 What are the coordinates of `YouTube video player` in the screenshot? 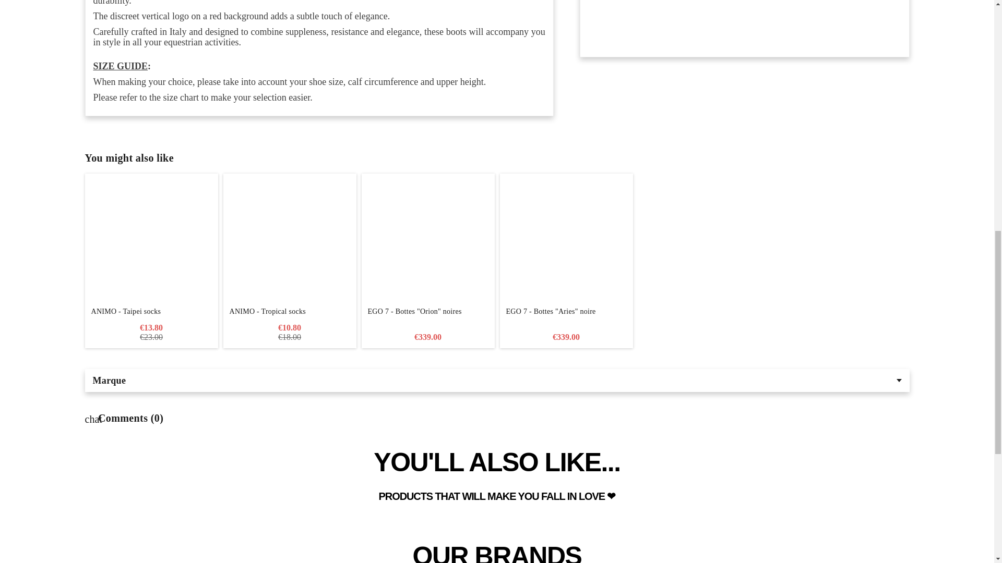 It's located at (744, 18).